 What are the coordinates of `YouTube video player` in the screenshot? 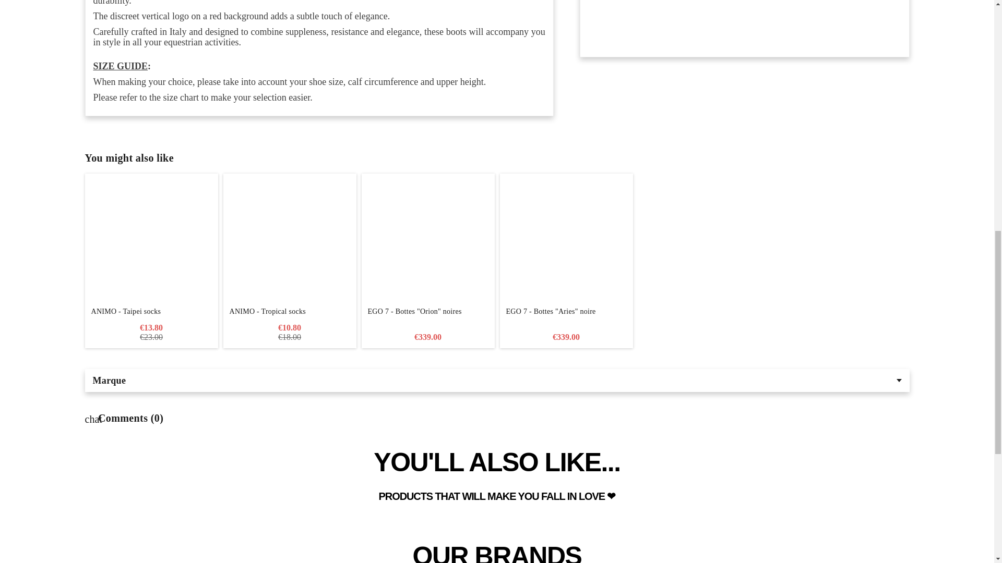 It's located at (744, 18).